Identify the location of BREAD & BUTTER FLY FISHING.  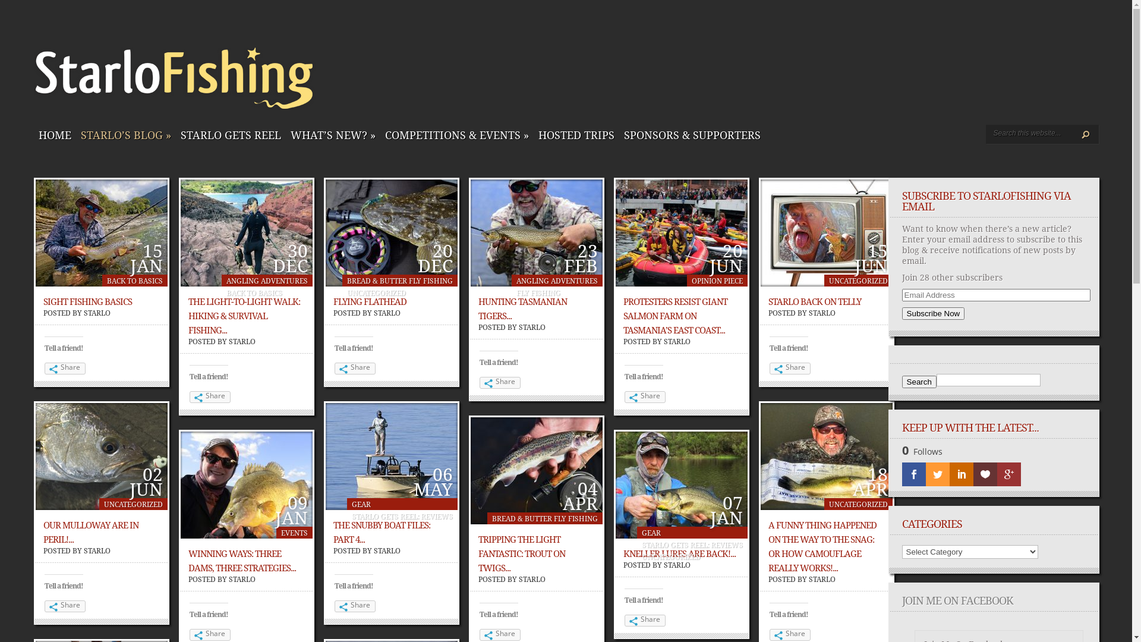
(400, 281).